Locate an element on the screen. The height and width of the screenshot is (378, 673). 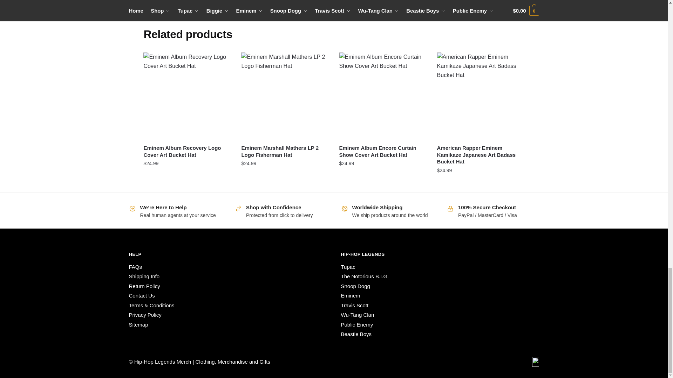
Eminem Marshall Mathers LP 2 Logo Fisherman Hat is located at coordinates (285, 96).